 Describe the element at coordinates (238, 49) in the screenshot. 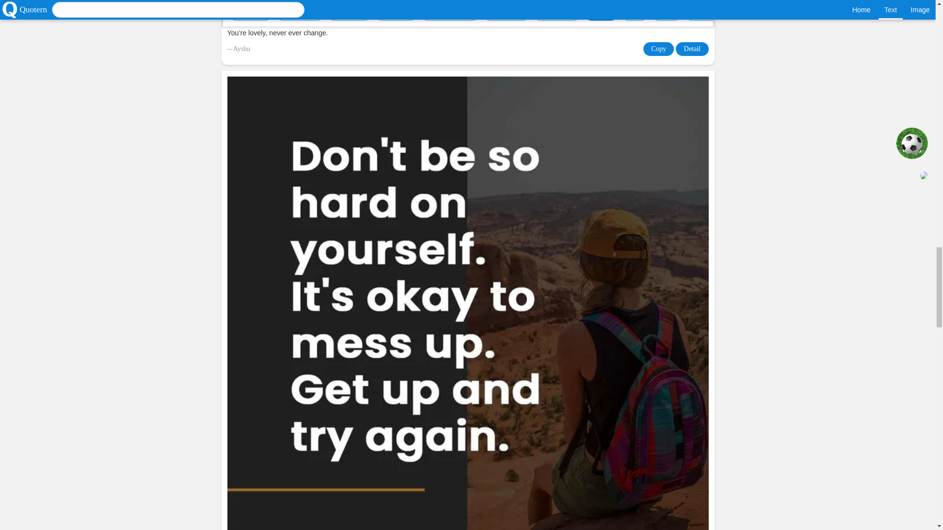

I see `-- Ayshu` at that location.